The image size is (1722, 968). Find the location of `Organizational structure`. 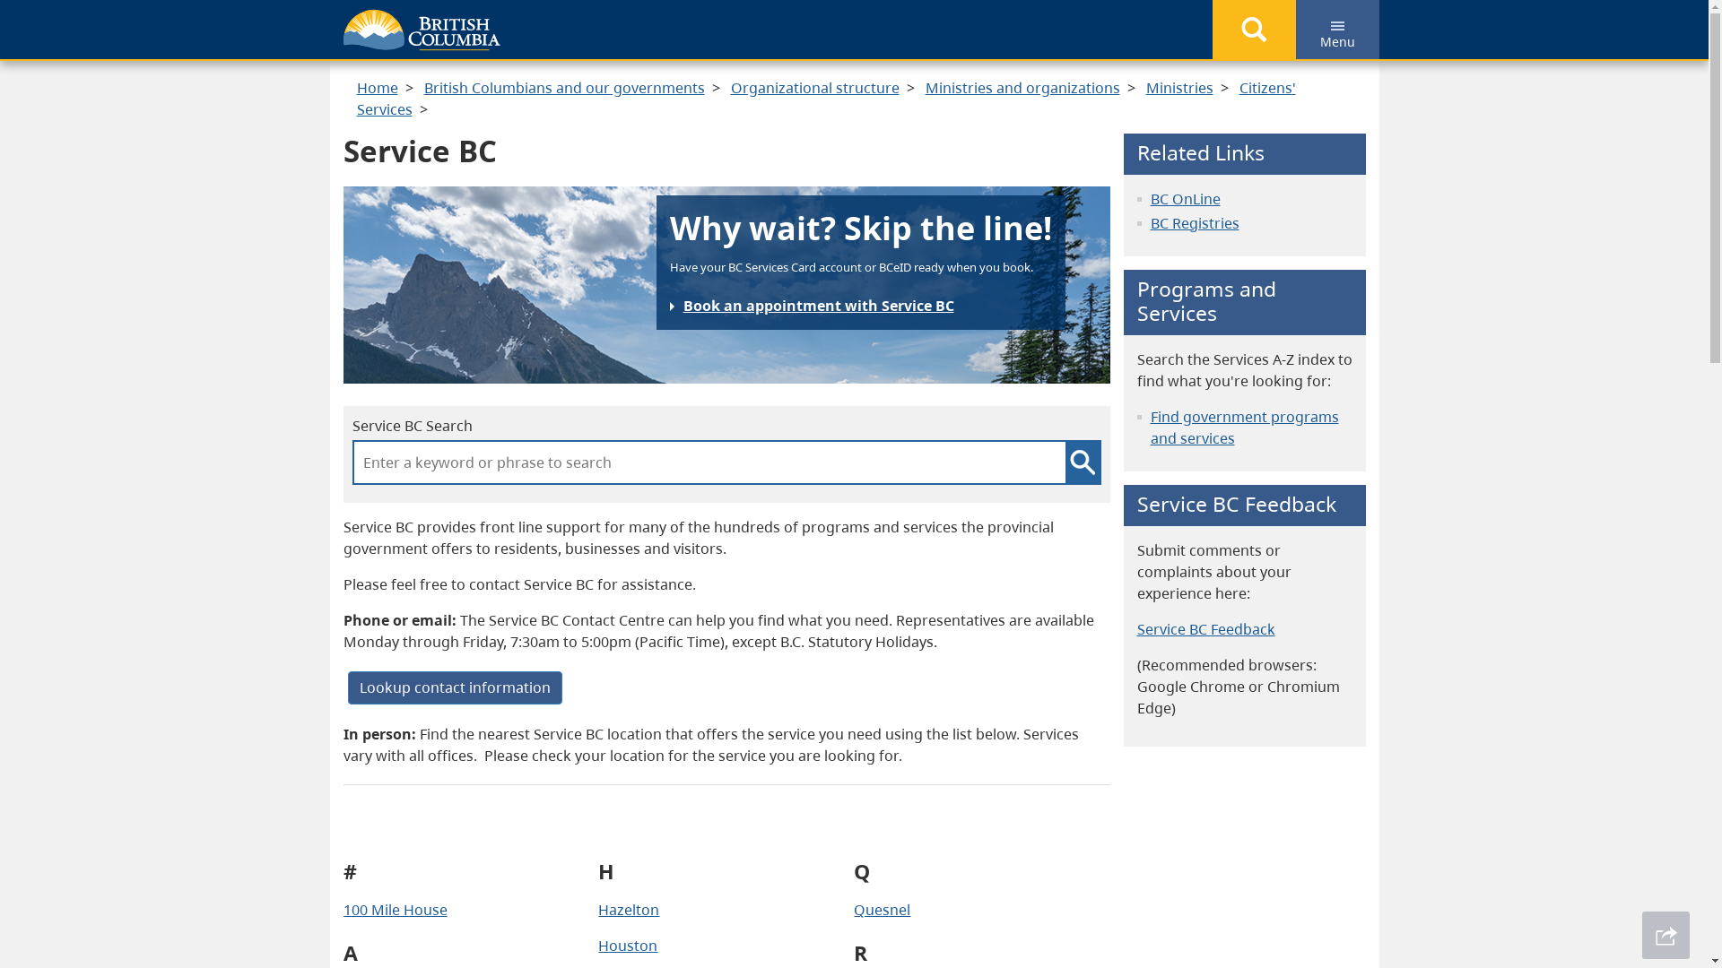

Organizational structure is located at coordinates (814, 88).